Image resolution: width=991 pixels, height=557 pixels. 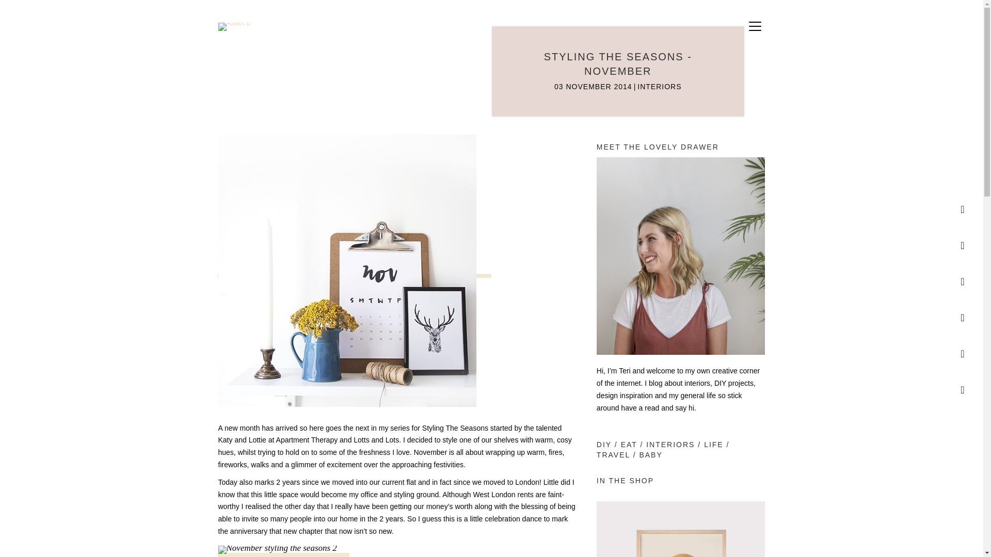 What do you see at coordinates (963, 318) in the screenshot?
I see `Custom Icon` at bounding box center [963, 318].